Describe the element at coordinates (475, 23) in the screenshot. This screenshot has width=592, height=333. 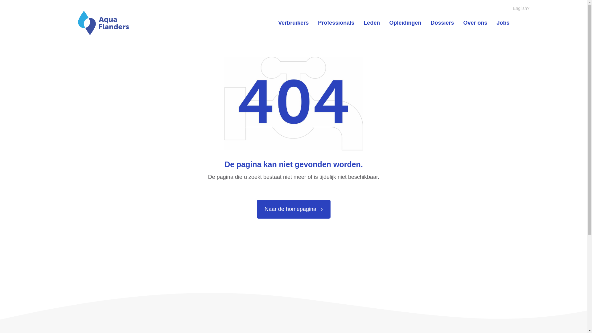
I see `Over ons` at that location.